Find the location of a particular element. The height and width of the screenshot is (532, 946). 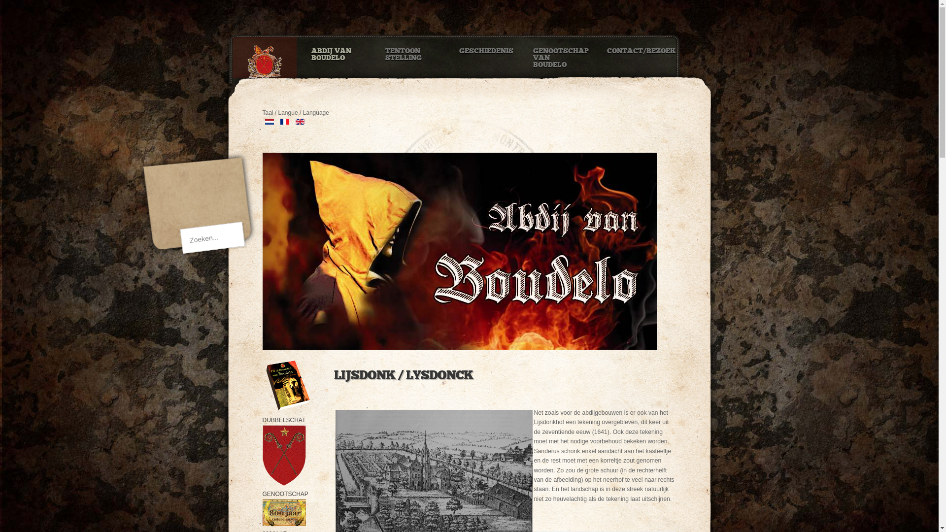

logo is located at coordinates (180, 127).